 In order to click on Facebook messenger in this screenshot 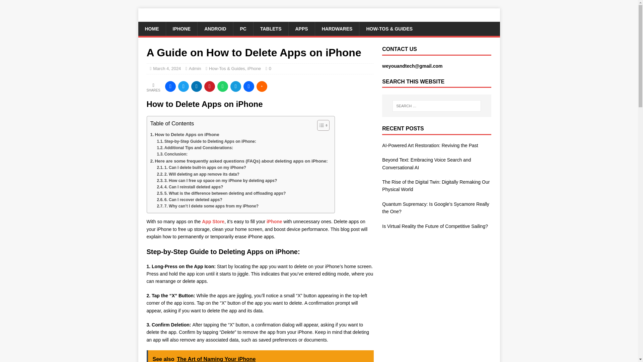, I will do `click(248, 86)`.